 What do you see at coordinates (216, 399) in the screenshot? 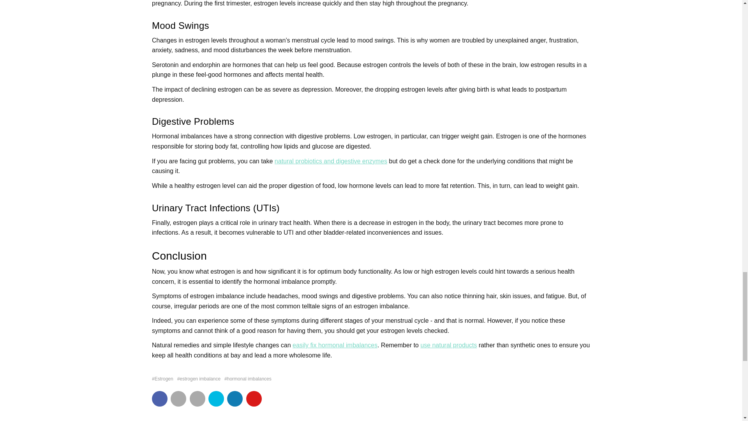
I see `Twitter` at bounding box center [216, 399].